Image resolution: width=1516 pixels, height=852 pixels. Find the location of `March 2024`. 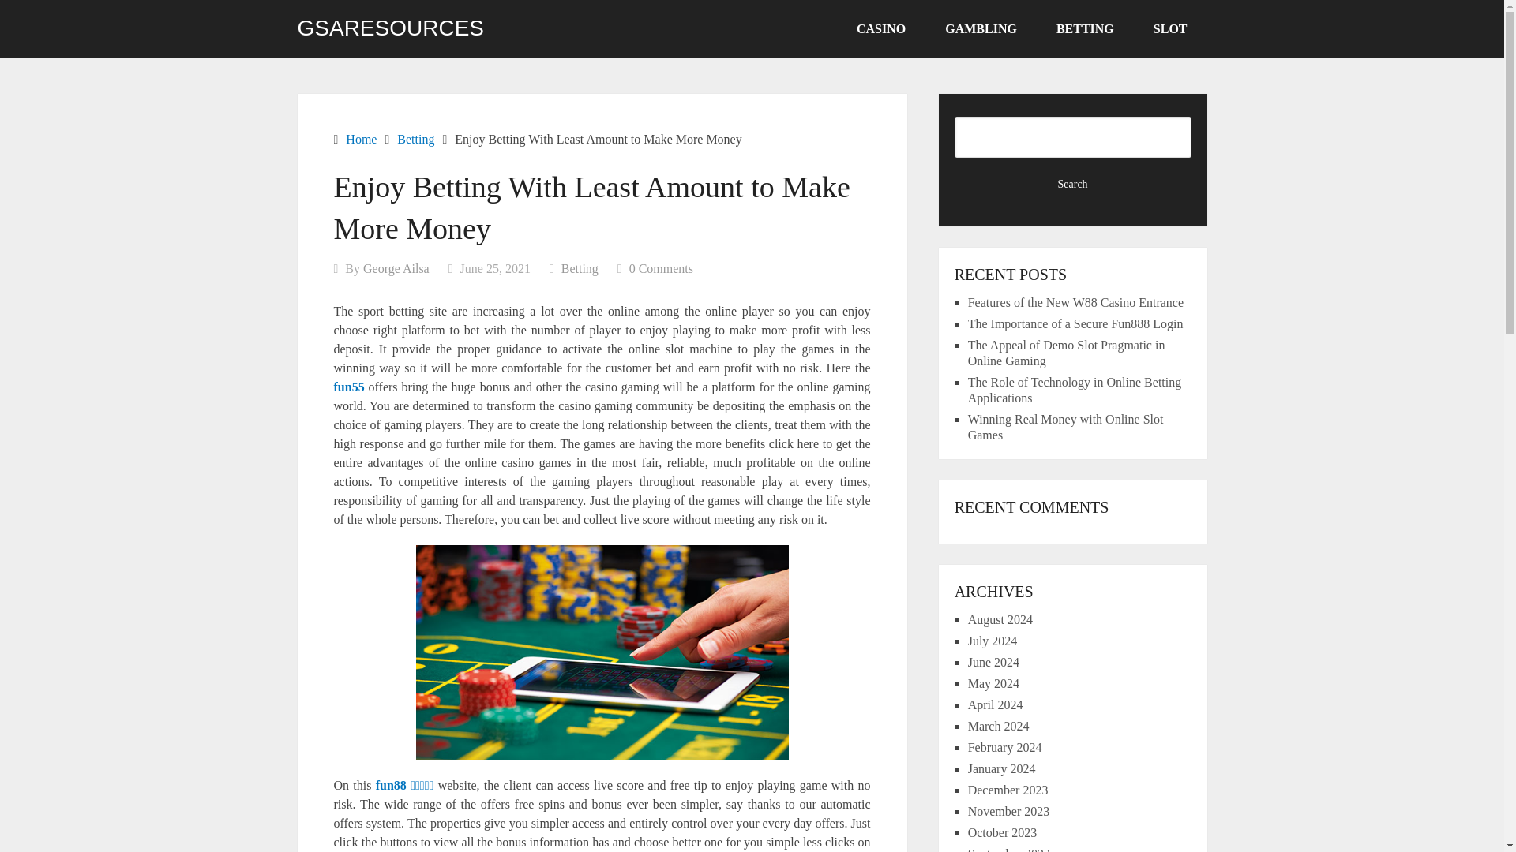

March 2024 is located at coordinates (998, 726).